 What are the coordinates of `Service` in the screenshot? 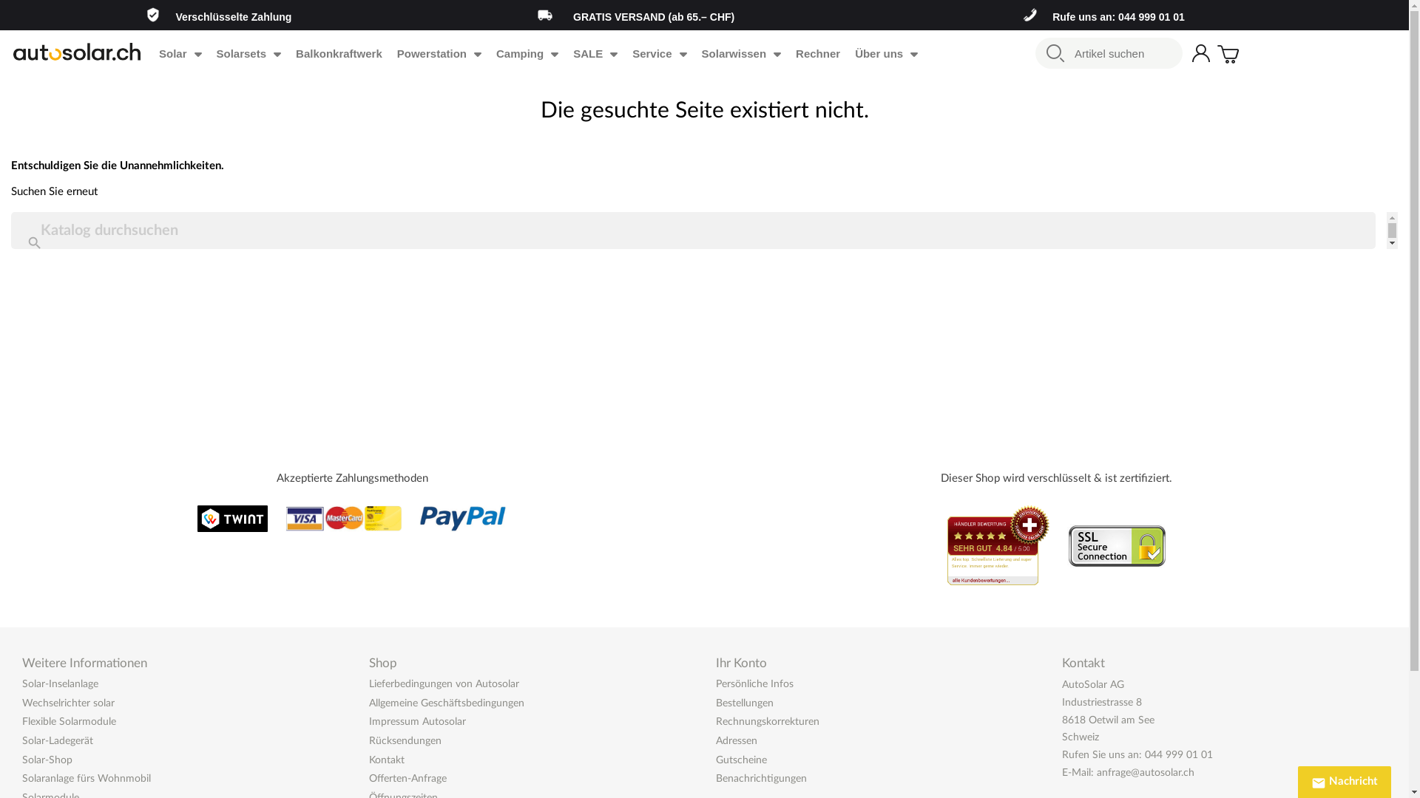 It's located at (660, 54).